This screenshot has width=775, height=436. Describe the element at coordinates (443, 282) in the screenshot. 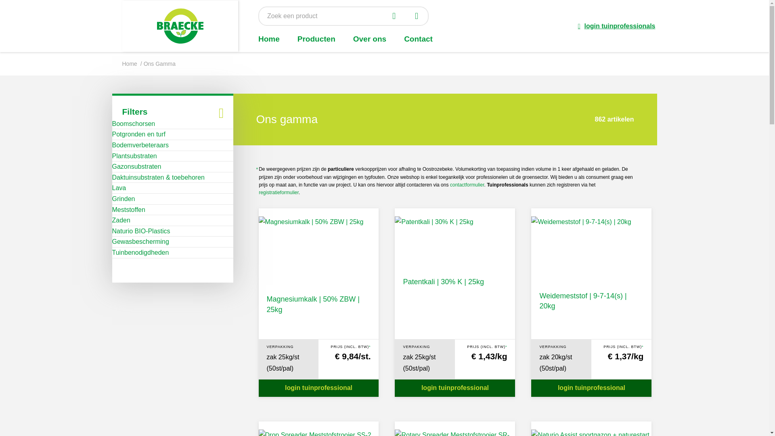

I see `Patentkali | 30% K | 25kg` at that location.